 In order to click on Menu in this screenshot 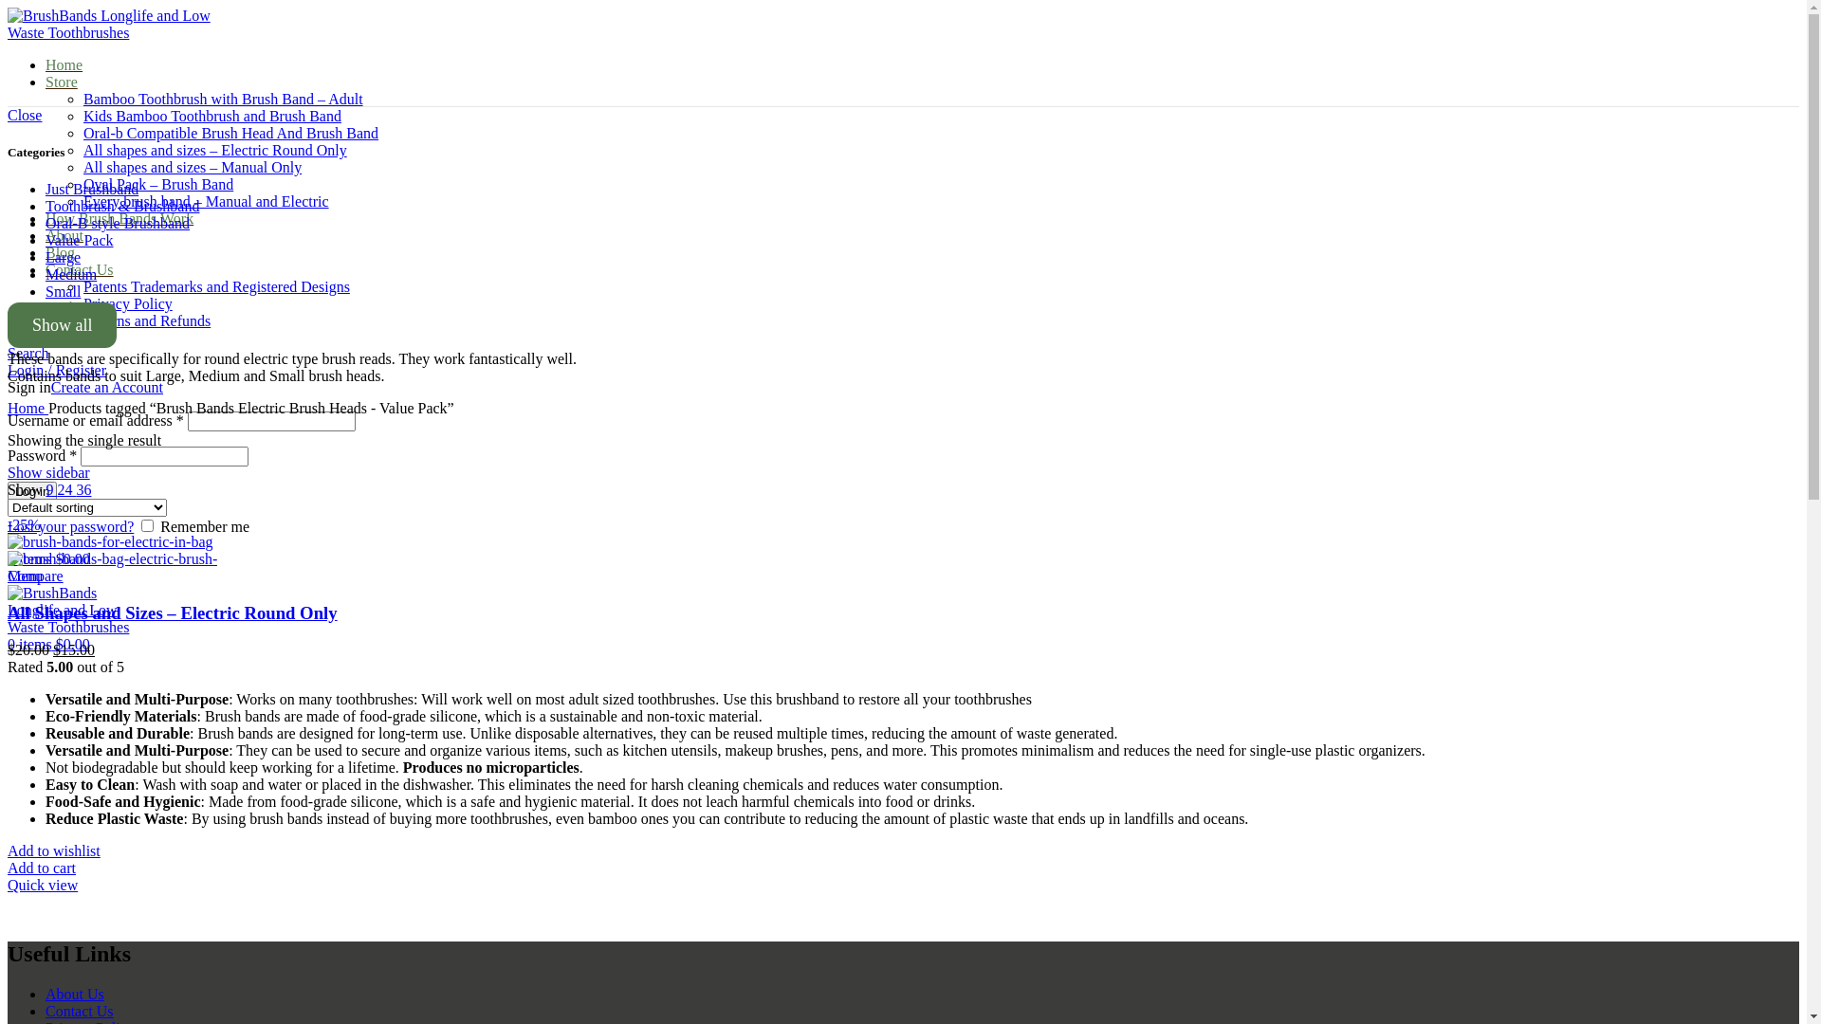, I will do `click(25, 576)`.